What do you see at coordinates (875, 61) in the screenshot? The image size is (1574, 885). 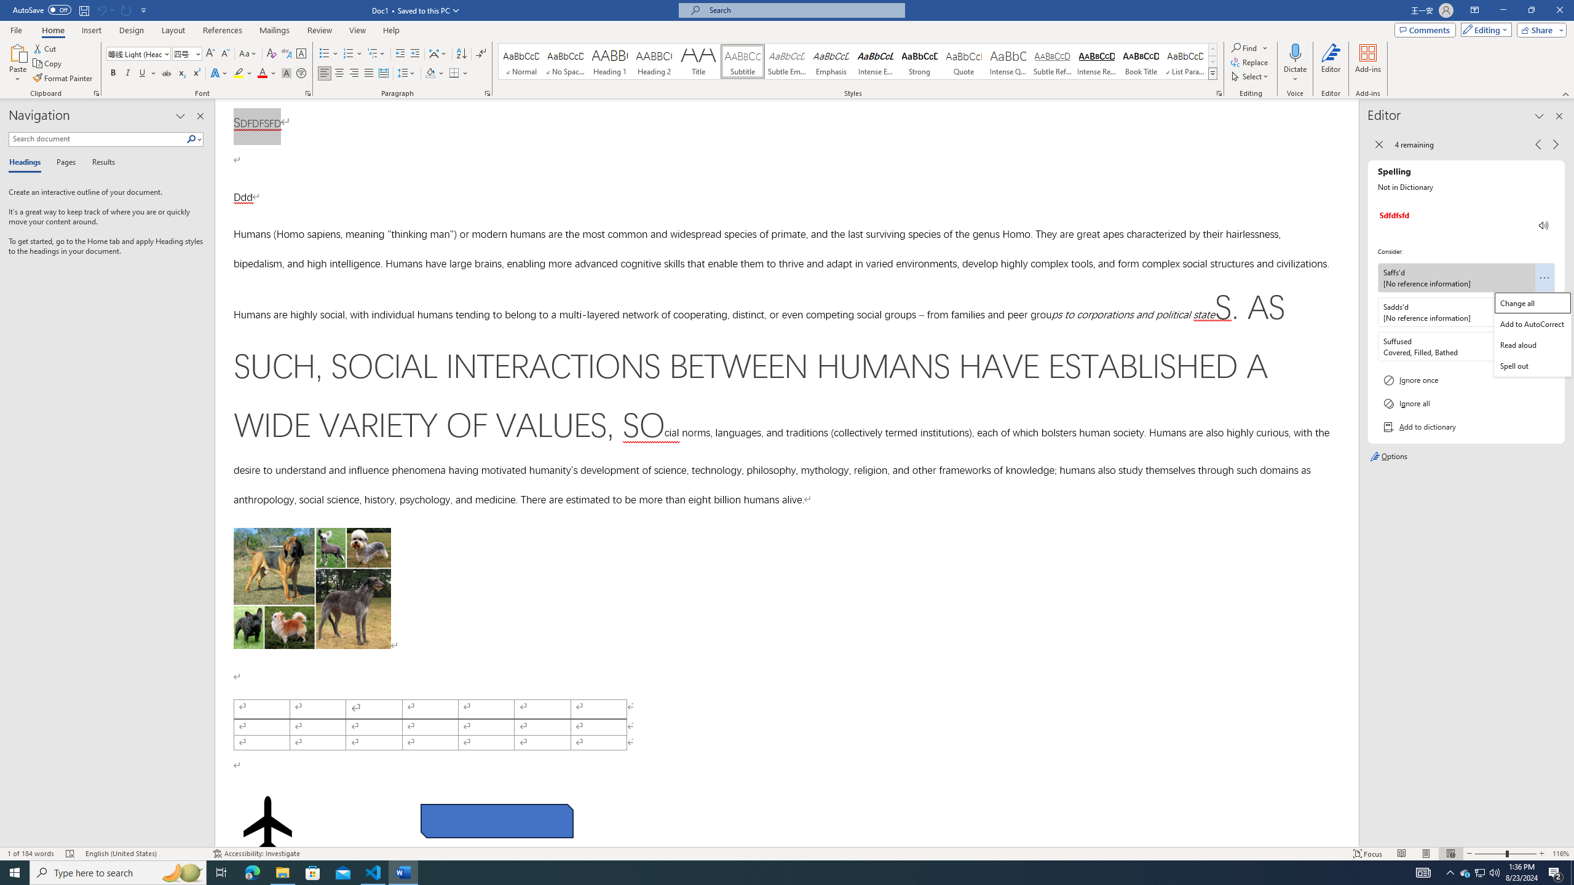 I see `Intense Emphasis` at bounding box center [875, 61].